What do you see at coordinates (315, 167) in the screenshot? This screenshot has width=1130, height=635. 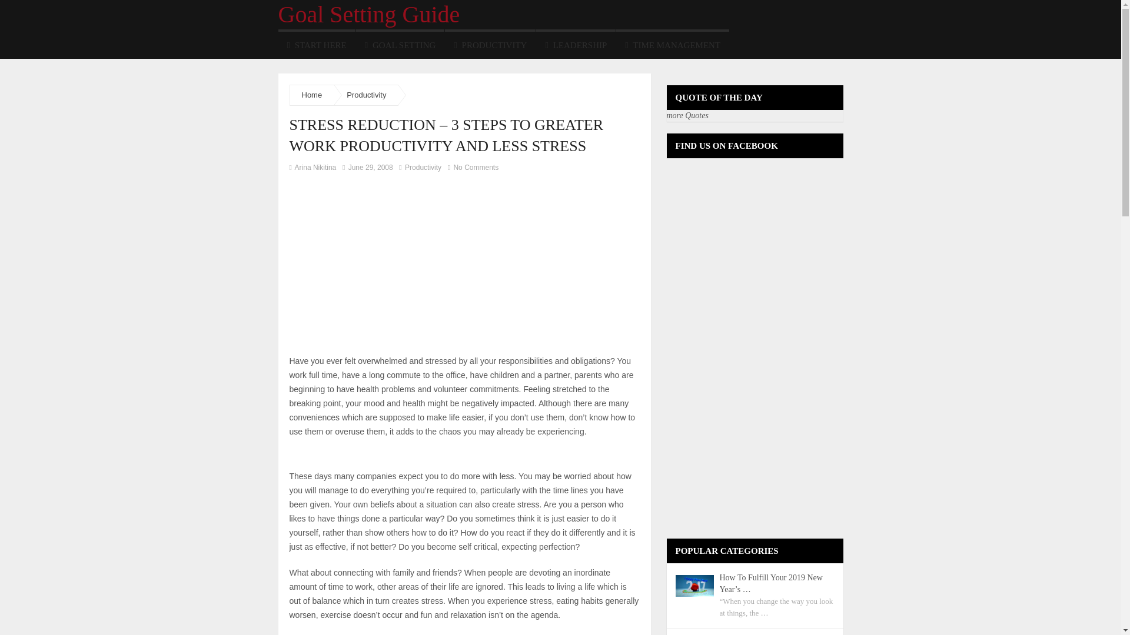 I see `Arina Nikitina` at bounding box center [315, 167].